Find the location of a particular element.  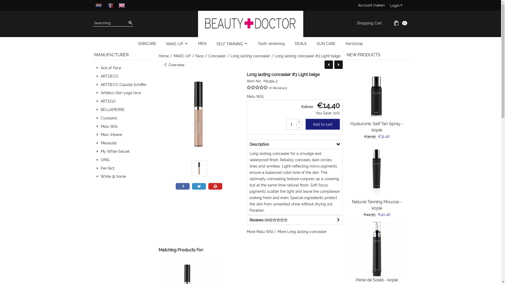

OMG is located at coordinates (105, 160).